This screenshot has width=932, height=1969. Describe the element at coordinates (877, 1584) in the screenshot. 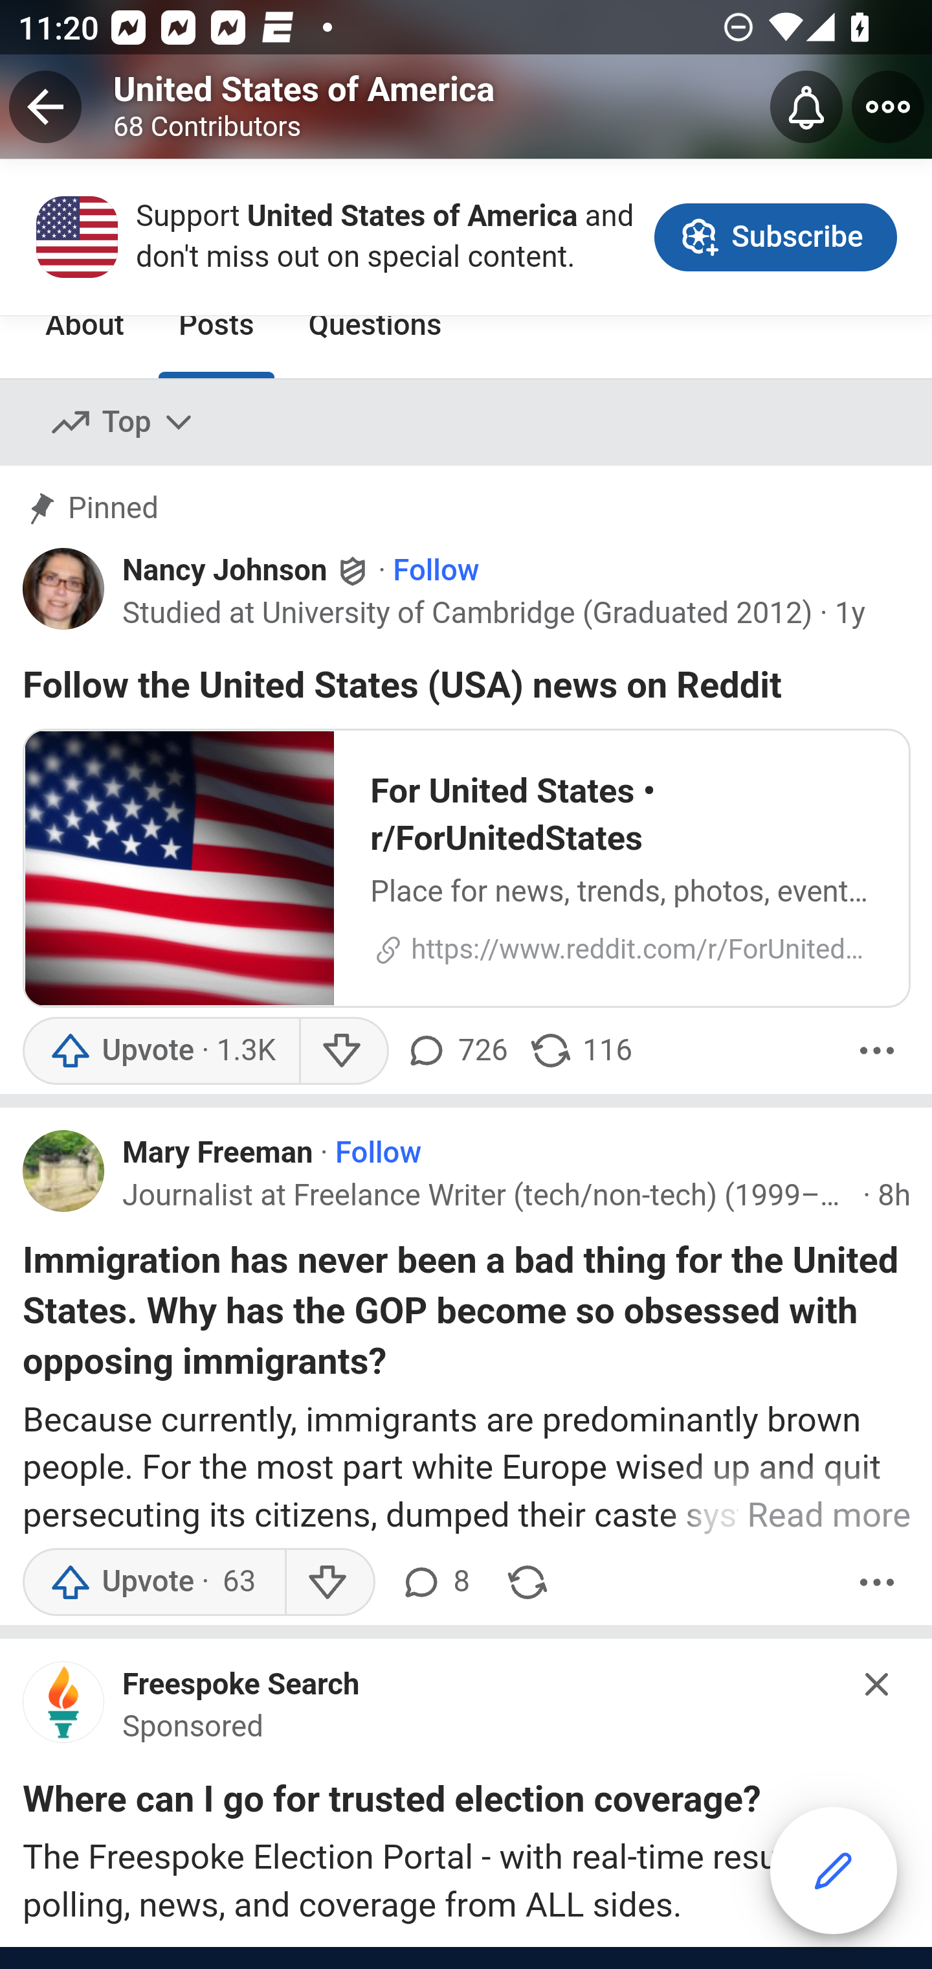

I see `More` at that location.